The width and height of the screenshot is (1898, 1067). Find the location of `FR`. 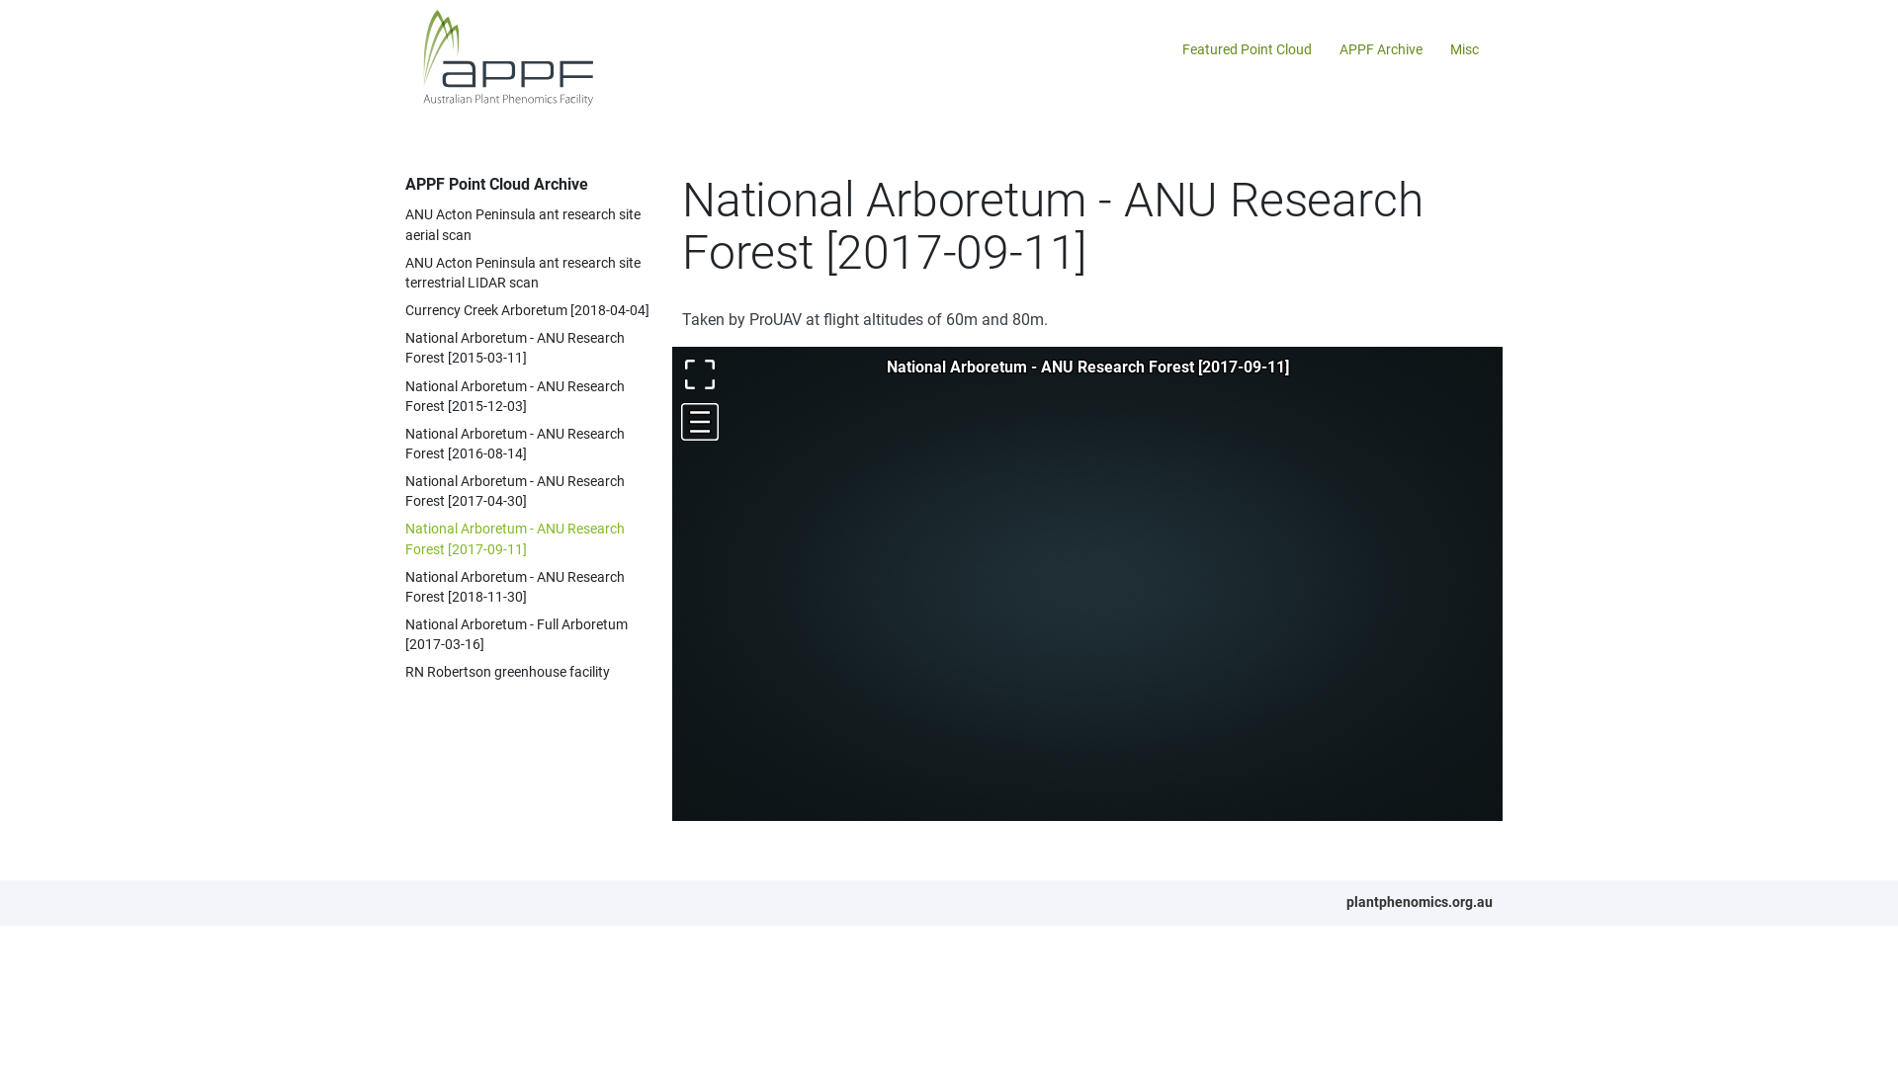

FR is located at coordinates (751, 385).